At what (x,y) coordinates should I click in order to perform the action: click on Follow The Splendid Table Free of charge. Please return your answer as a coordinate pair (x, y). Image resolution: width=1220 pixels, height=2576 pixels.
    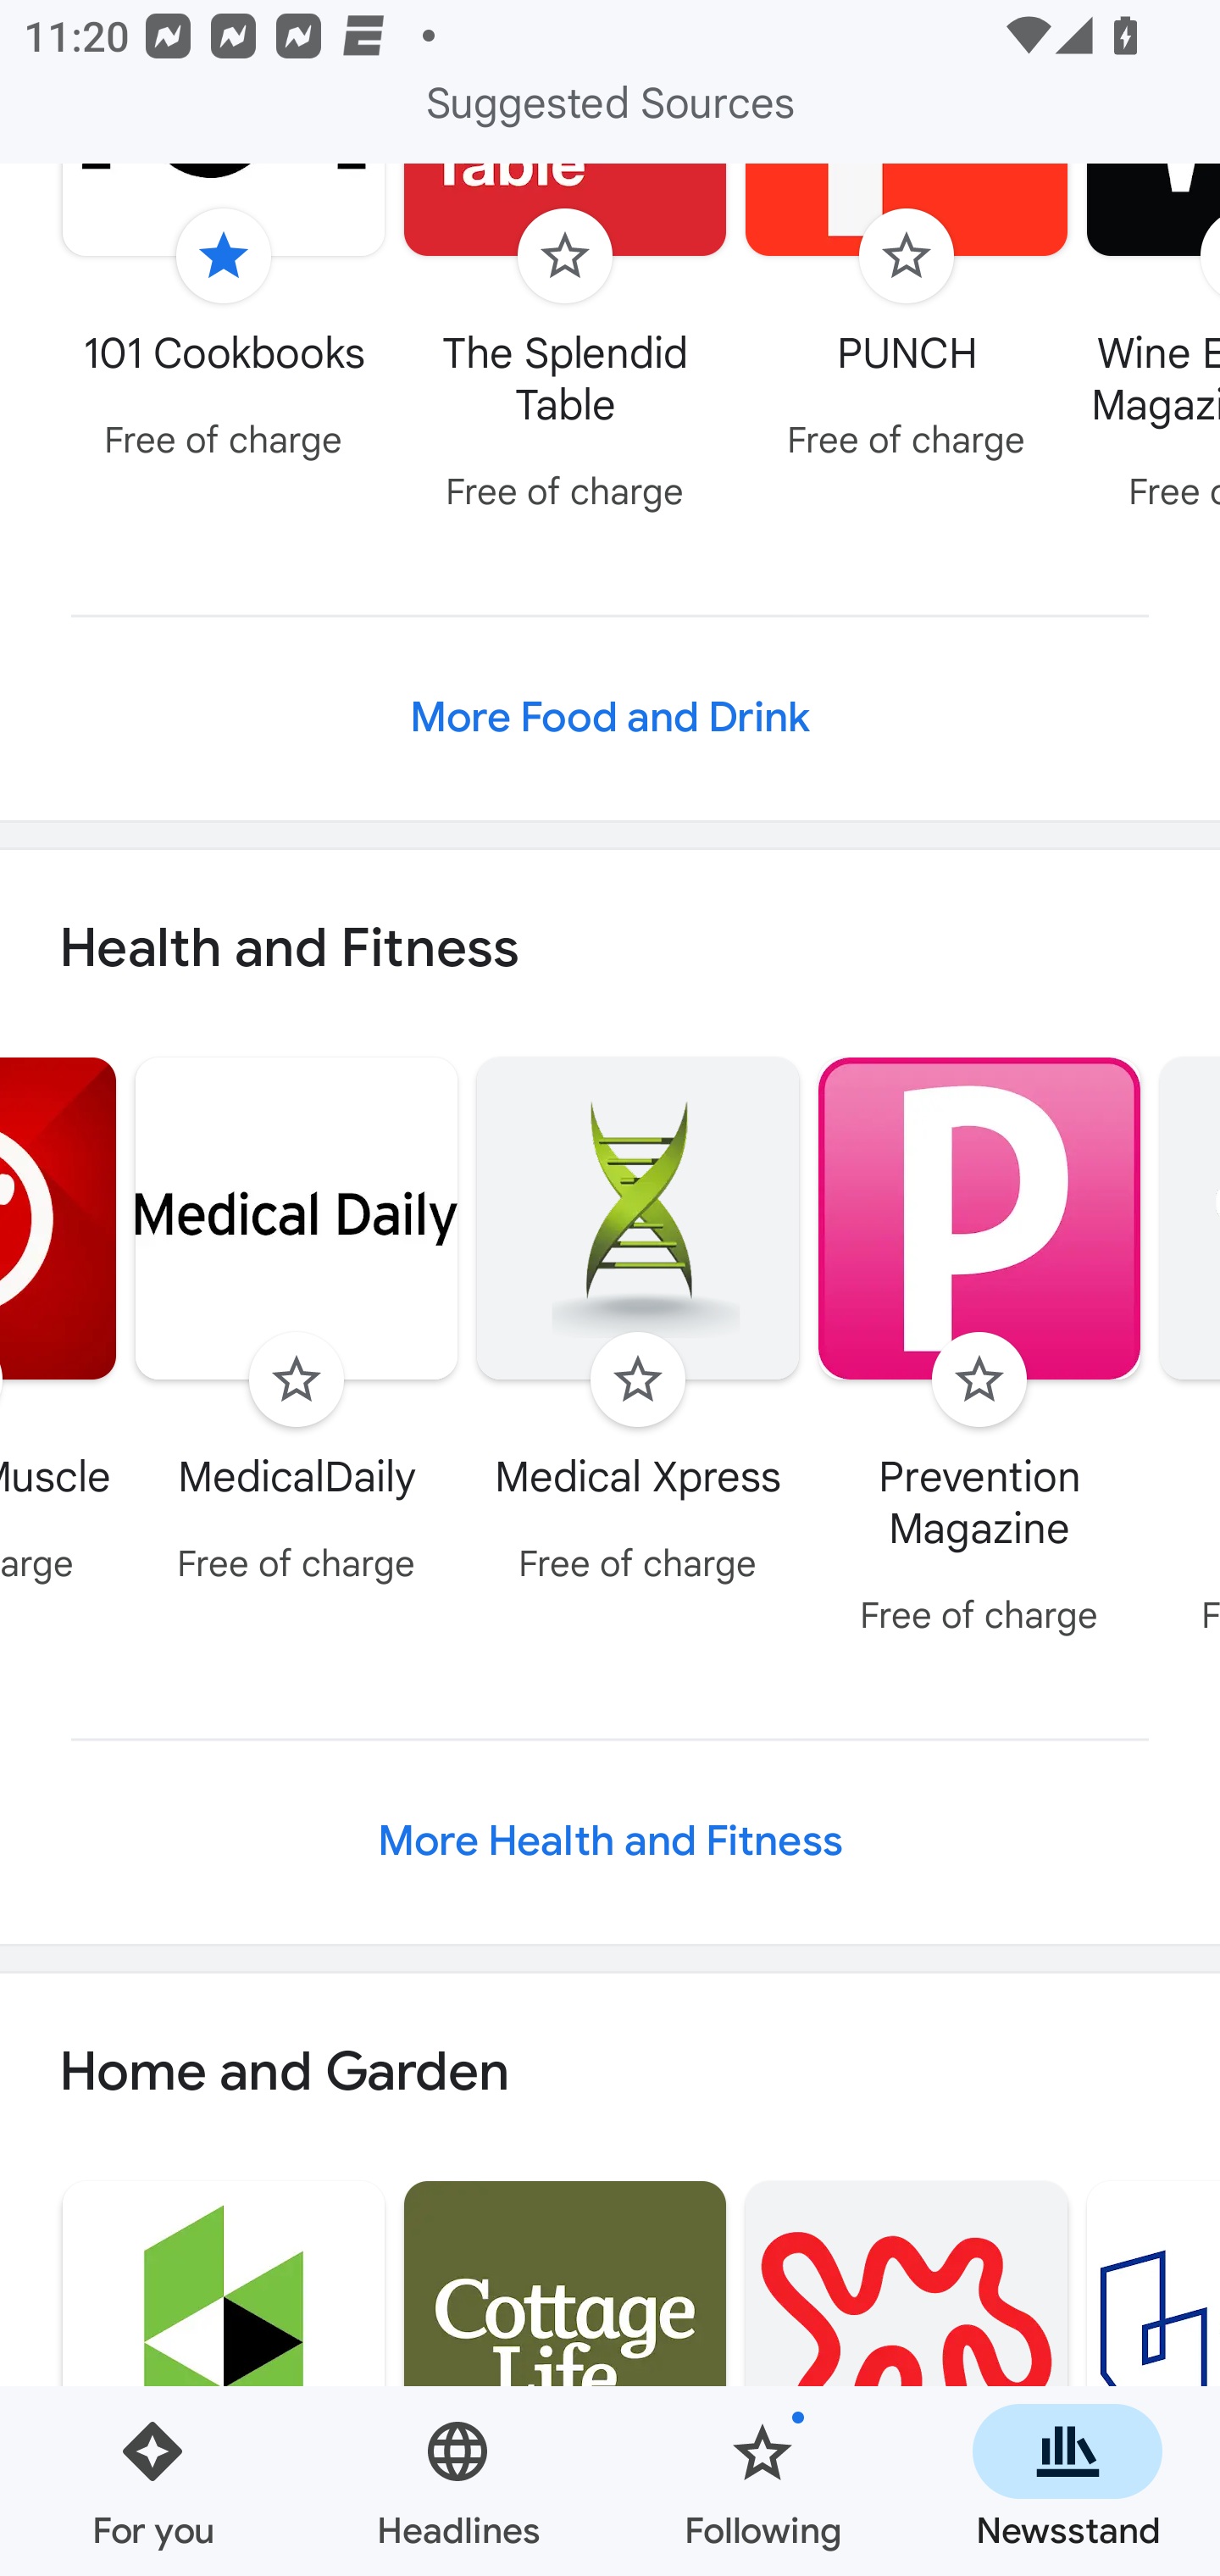
    Looking at the image, I should click on (565, 346).